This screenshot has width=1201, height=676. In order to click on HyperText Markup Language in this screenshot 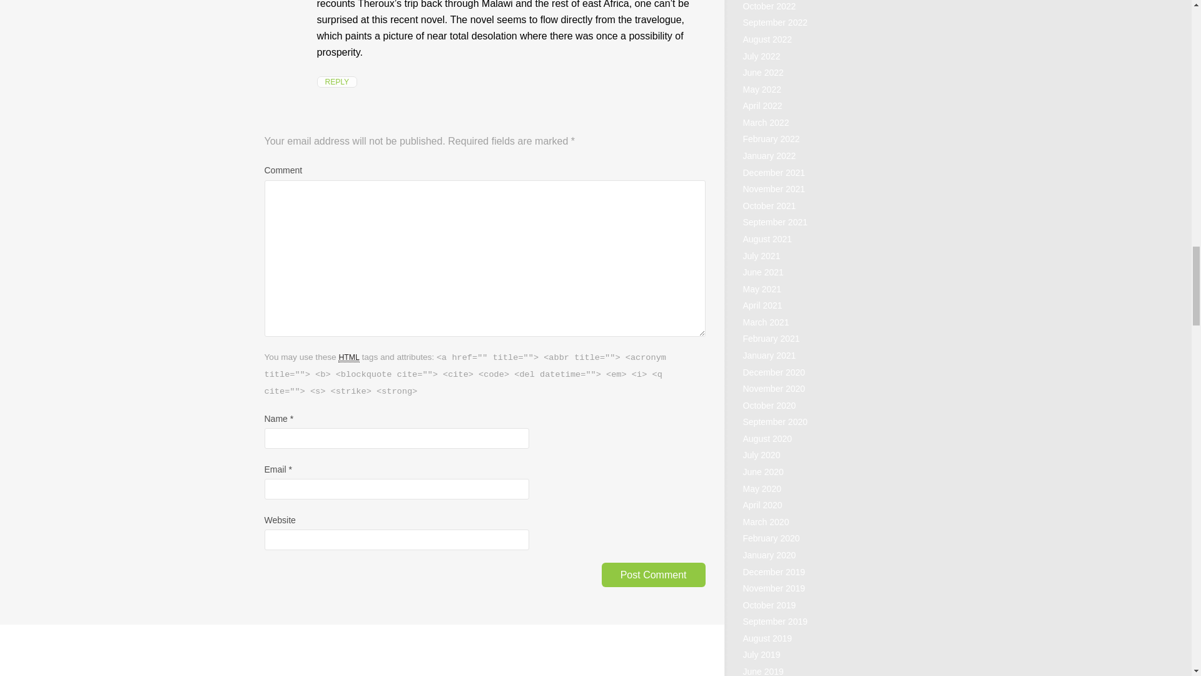, I will do `click(349, 357)`.